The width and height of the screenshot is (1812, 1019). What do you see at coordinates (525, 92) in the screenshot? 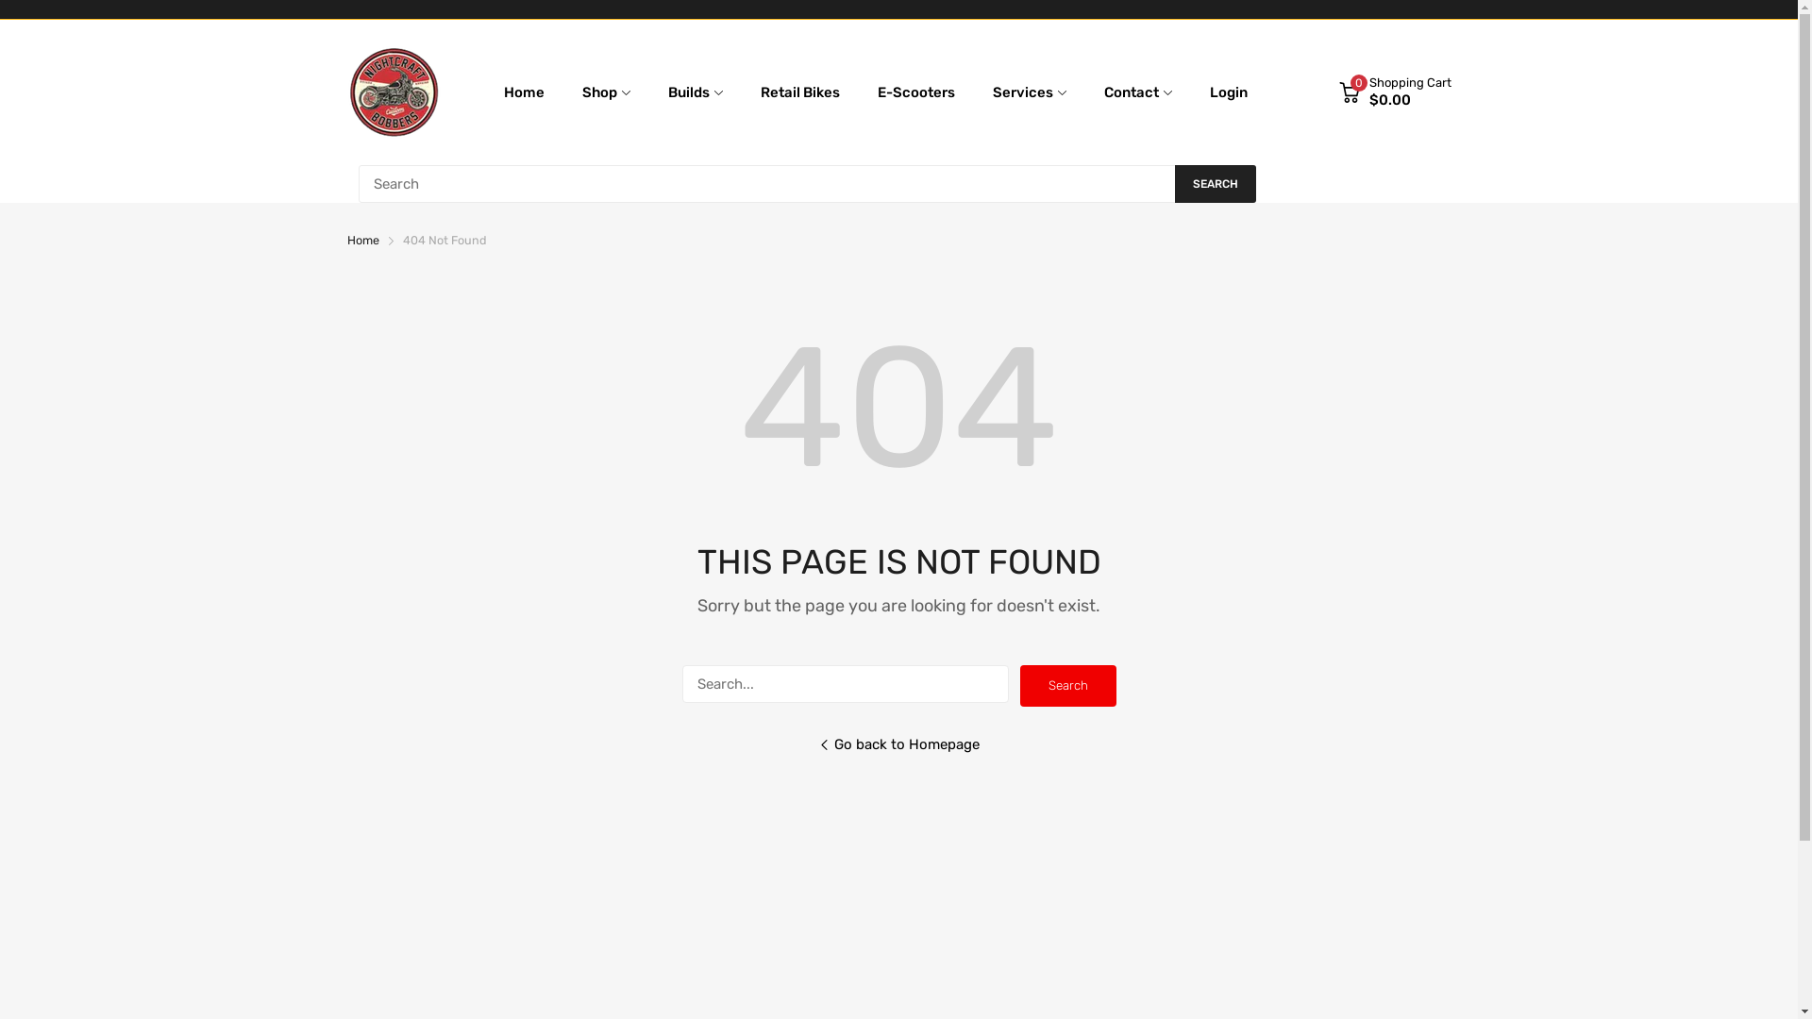
I see `Home` at bounding box center [525, 92].